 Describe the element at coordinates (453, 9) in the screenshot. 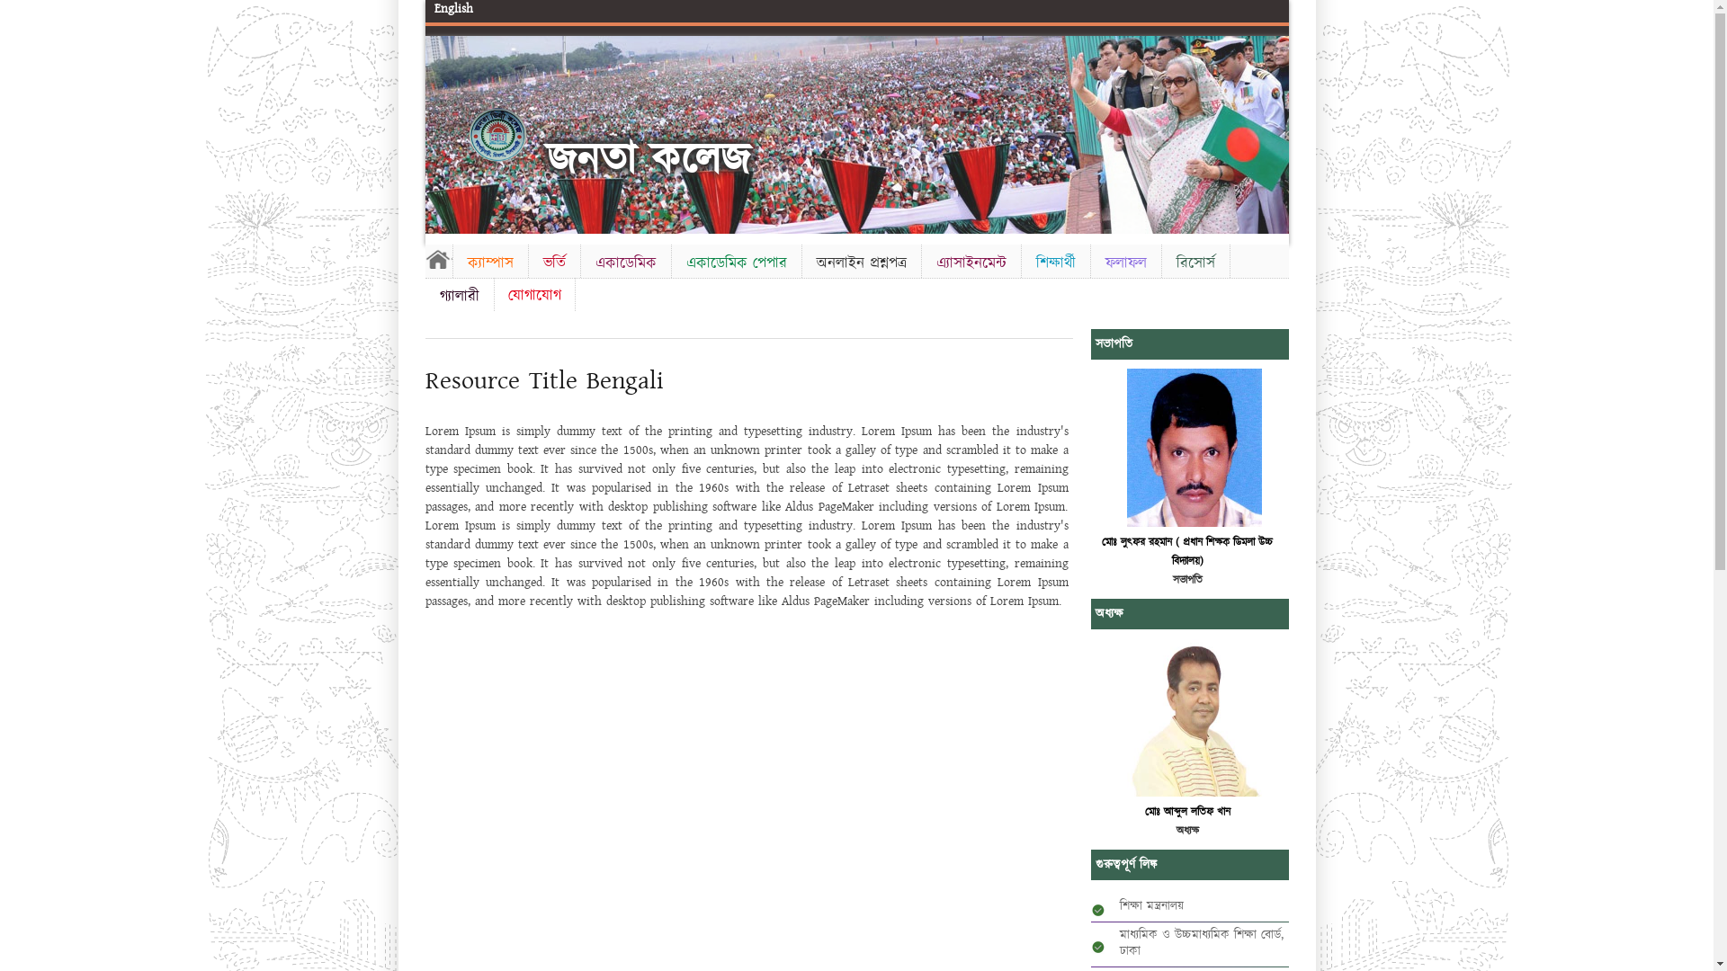

I see `English` at that location.